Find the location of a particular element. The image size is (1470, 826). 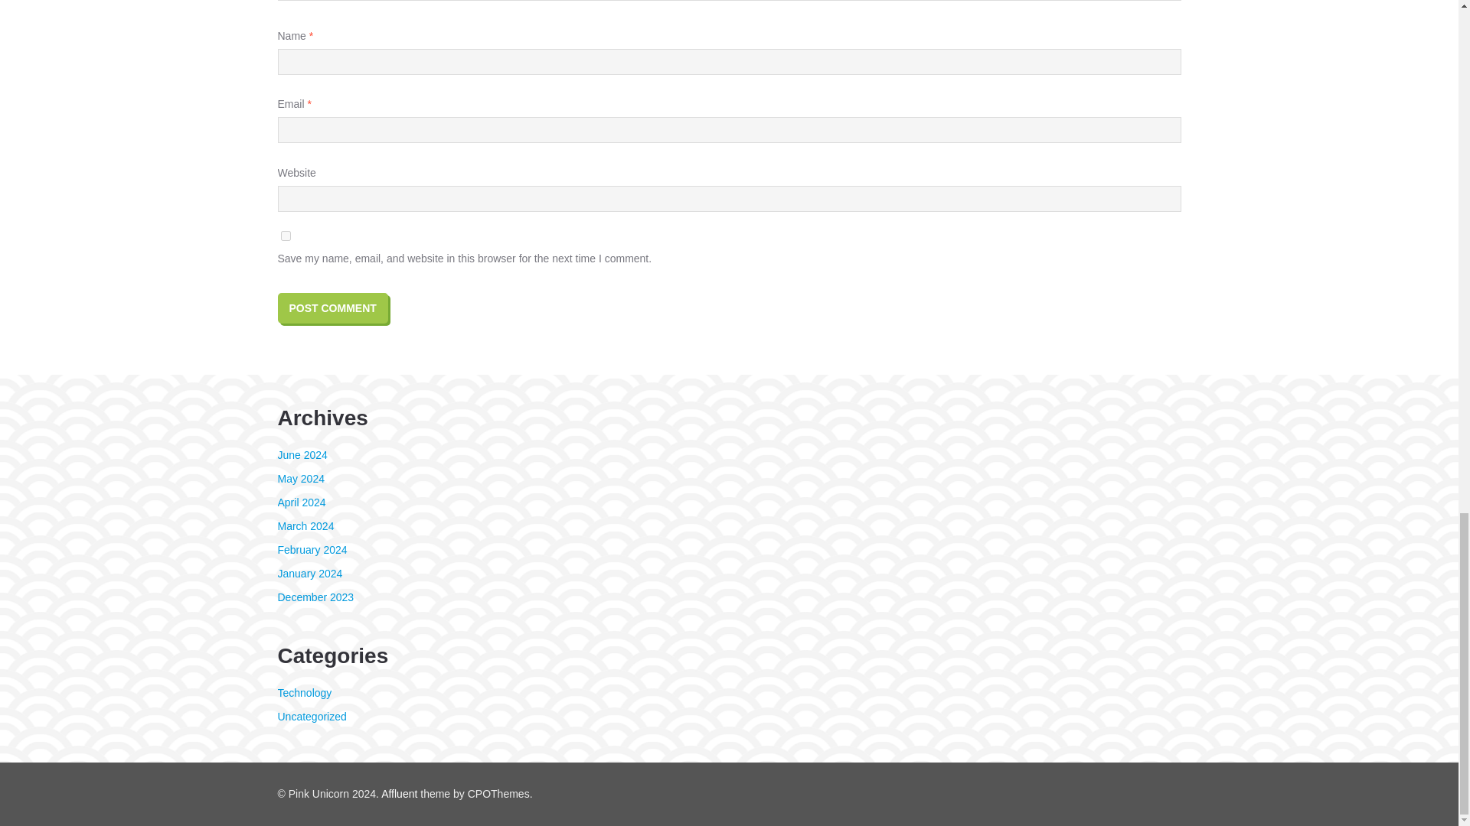

Uncategorized is located at coordinates (311, 716).